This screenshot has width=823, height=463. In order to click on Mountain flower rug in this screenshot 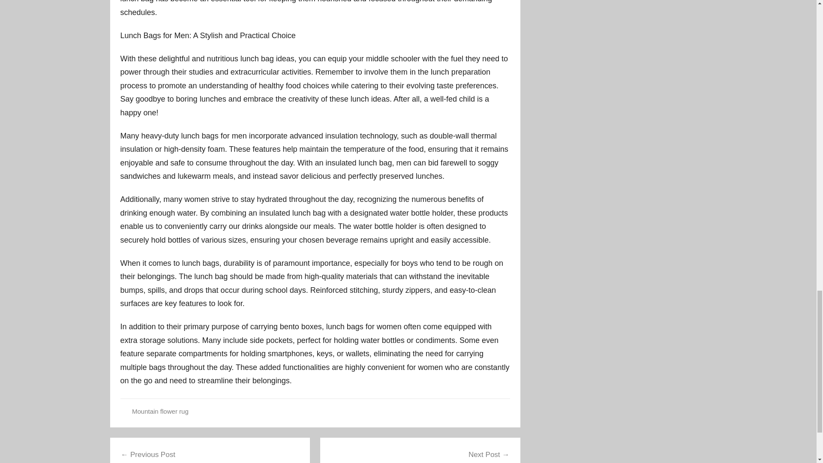, I will do `click(160, 411)`.